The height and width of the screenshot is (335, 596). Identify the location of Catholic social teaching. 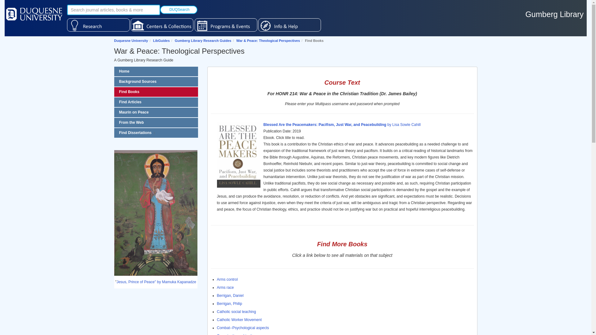
(236, 311).